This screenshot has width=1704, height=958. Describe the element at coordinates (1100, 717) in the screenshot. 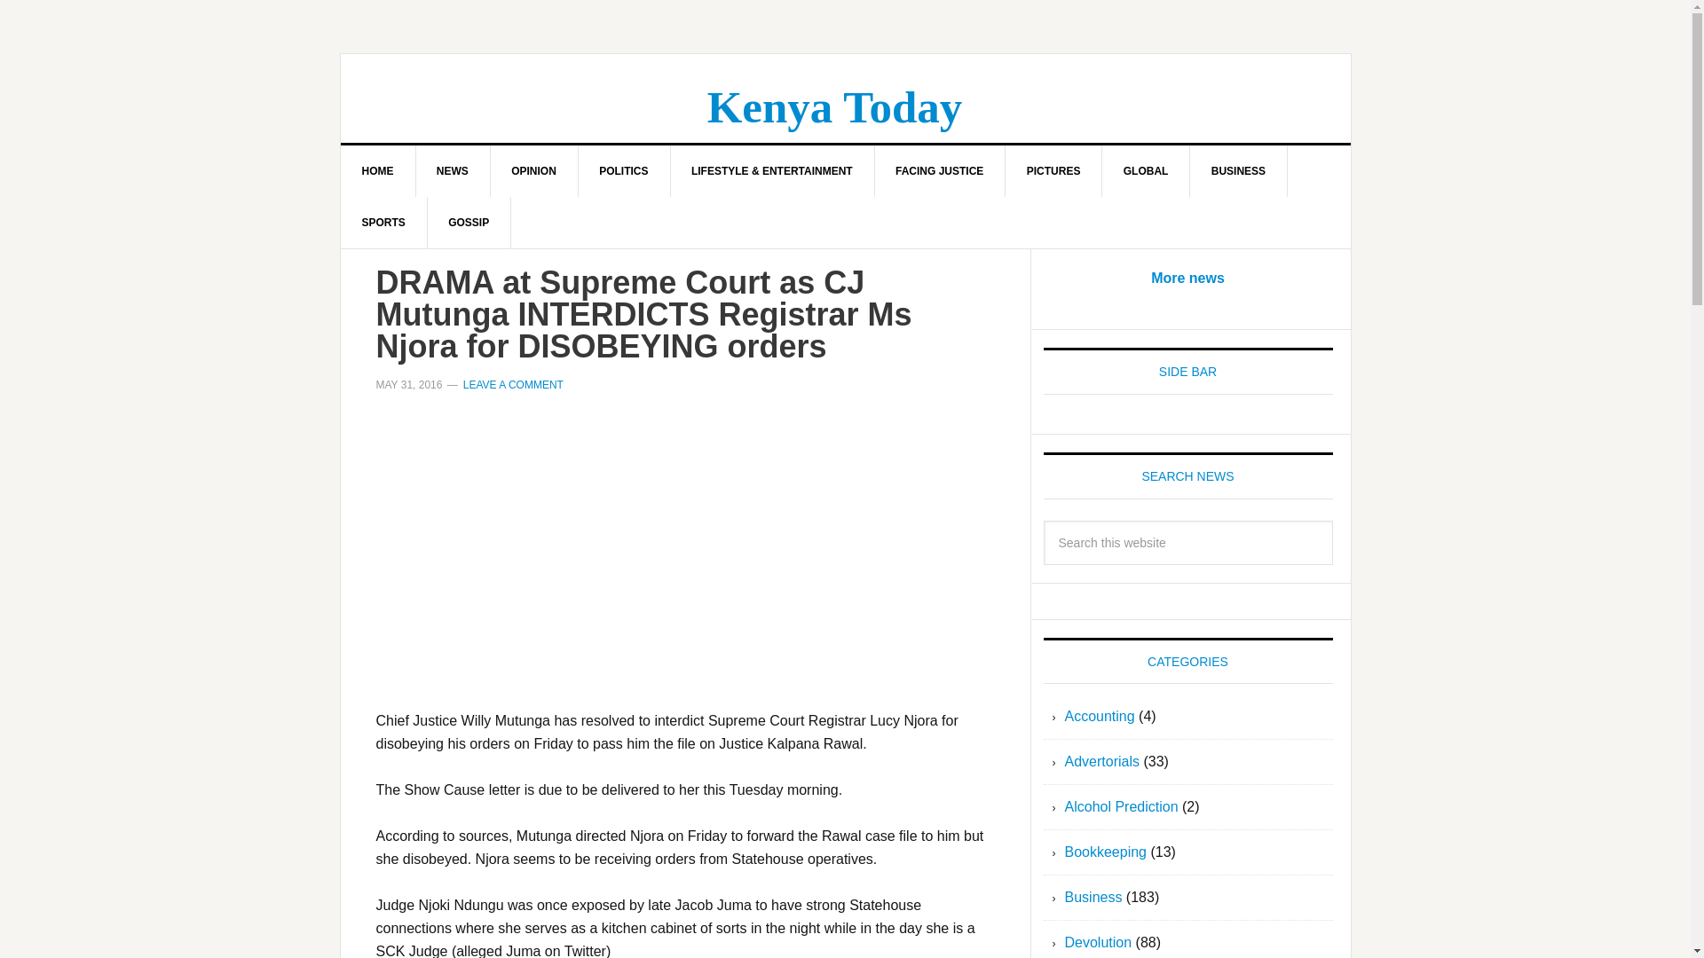

I see `Accounting` at that location.